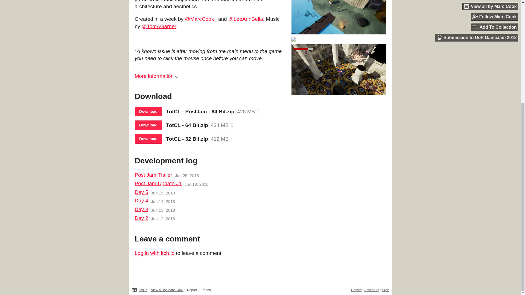 This screenshot has width=525, height=295. What do you see at coordinates (148, 111) in the screenshot?
I see `Download` at bounding box center [148, 111].